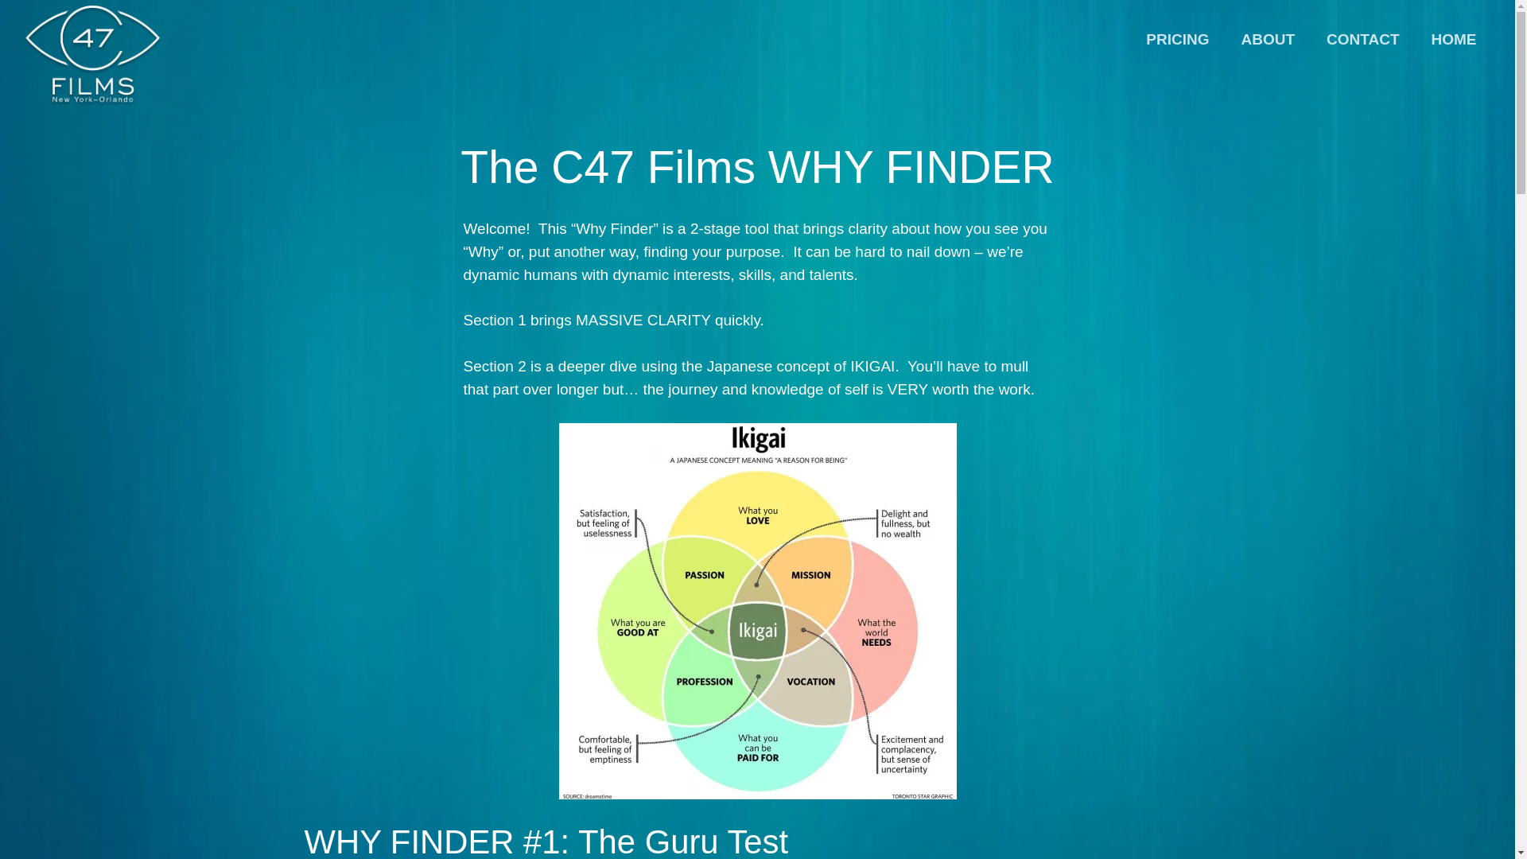  Describe the element at coordinates (1177, 40) in the screenshot. I see `PRICING` at that location.